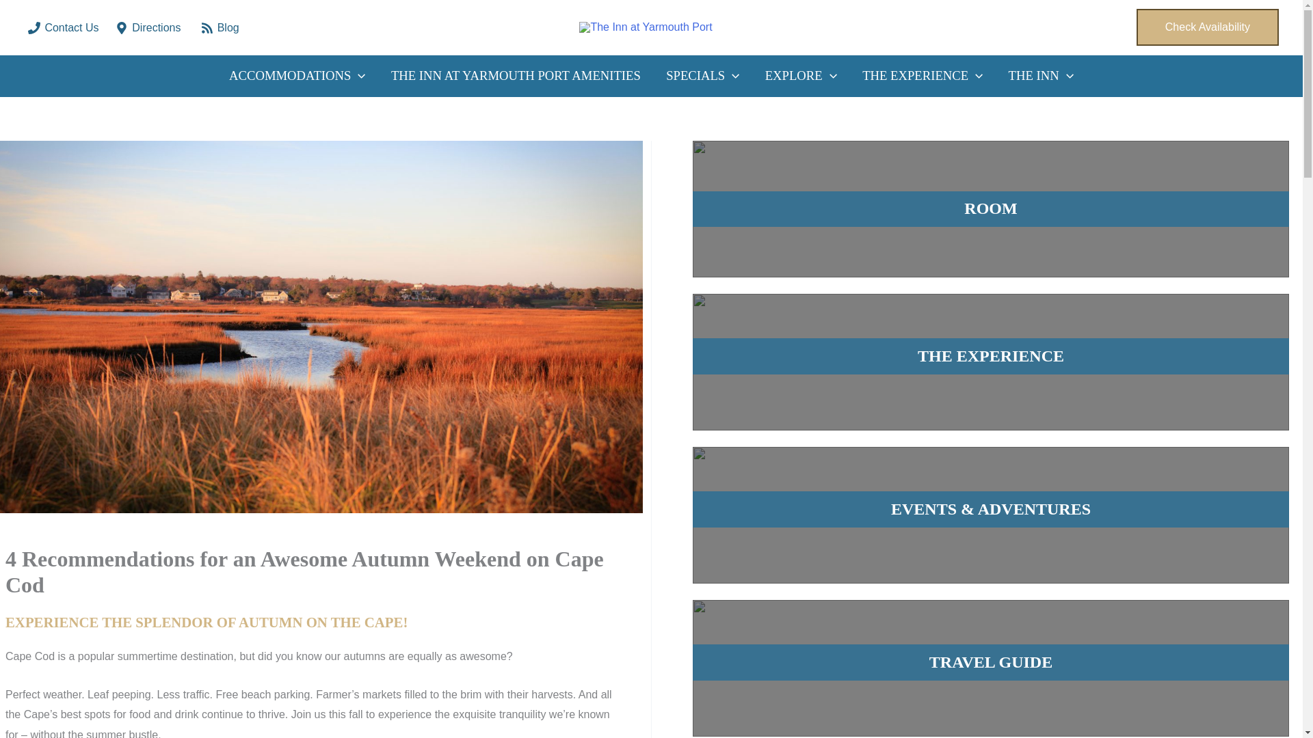  Describe the element at coordinates (1041, 76) in the screenshot. I see `THE INN` at that location.